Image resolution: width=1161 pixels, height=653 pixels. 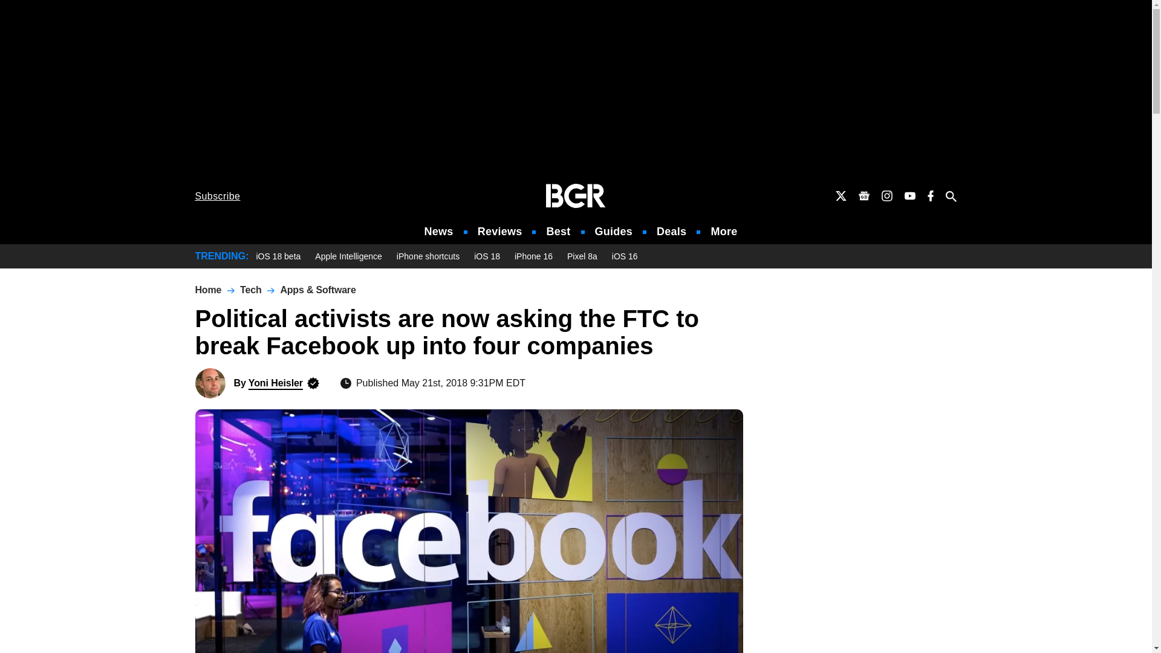 What do you see at coordinates (439, 232) in the screenshot?
I see `News` at bounding box center [439, 232].